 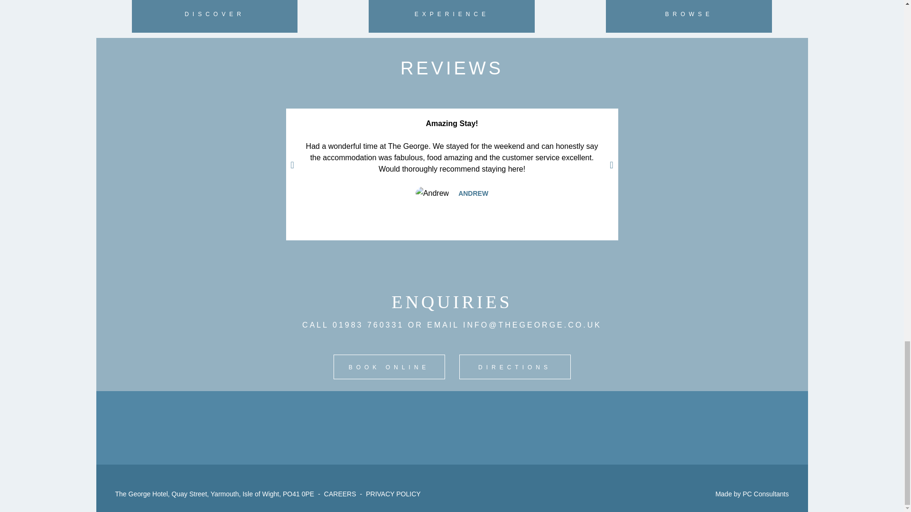 What do you see at coordinates (214, 14) in the screenshot?
I see `DISCOVER` at bounding box center [214, 14].